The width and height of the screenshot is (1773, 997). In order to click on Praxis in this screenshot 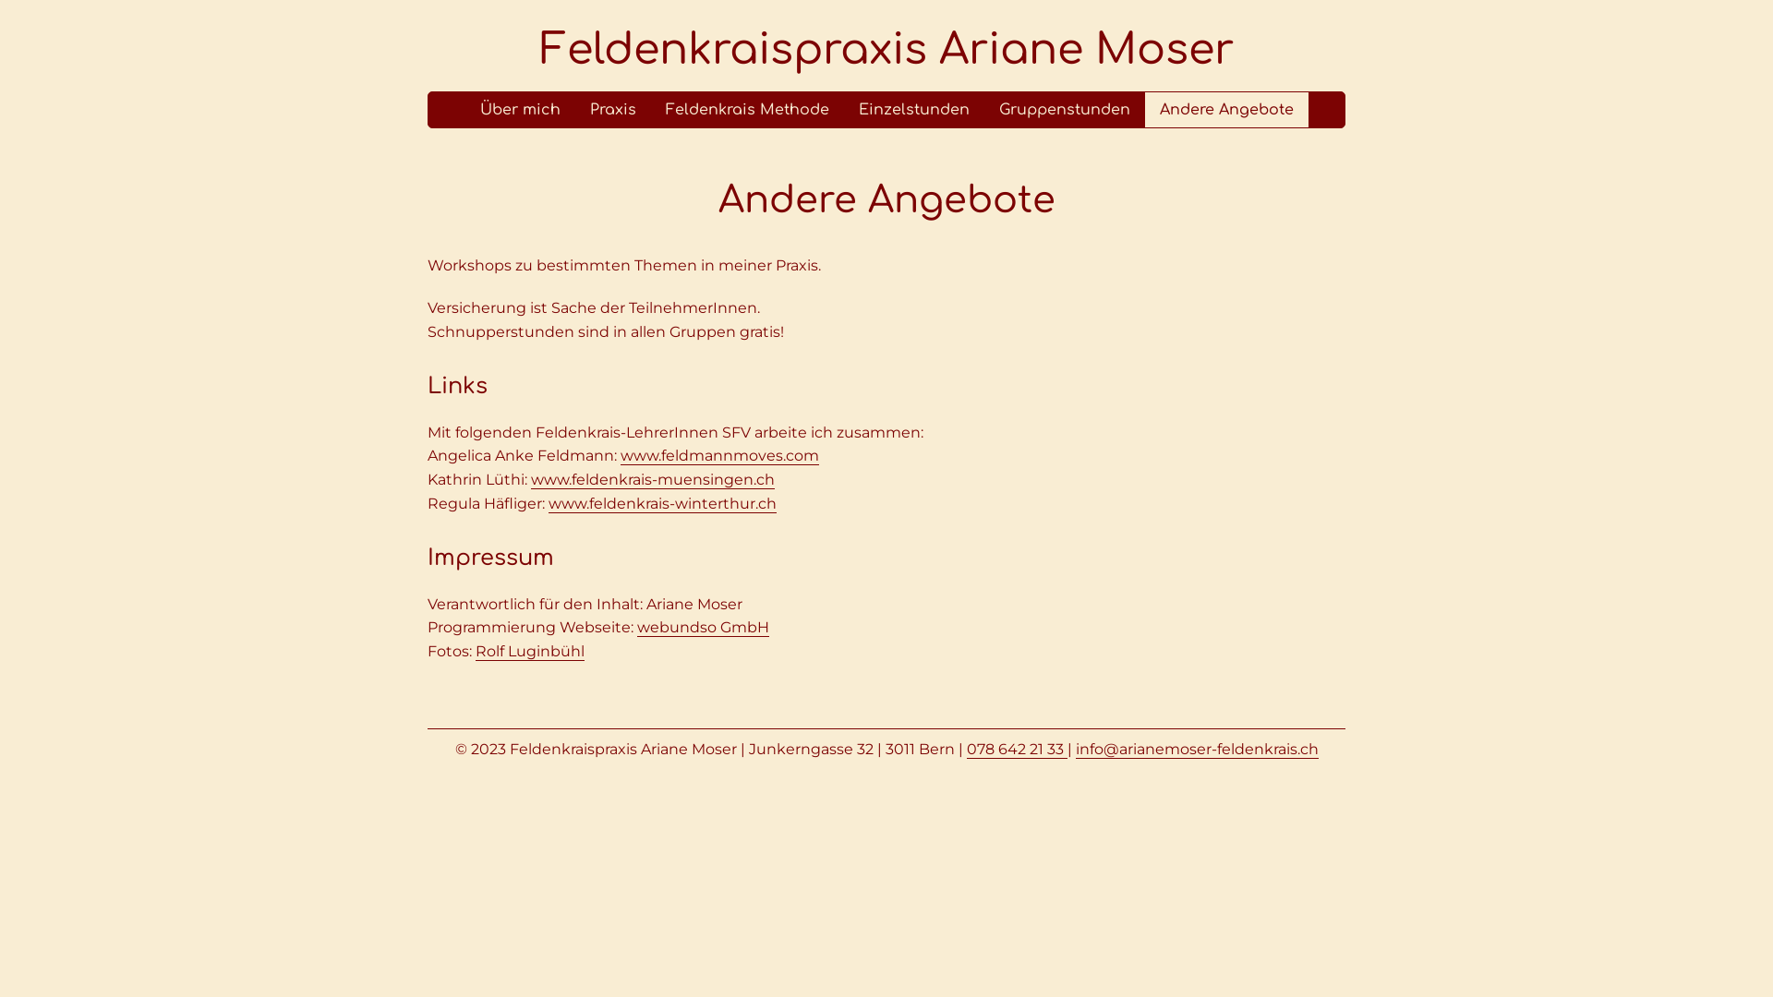, I will do `click(612, 110)`.